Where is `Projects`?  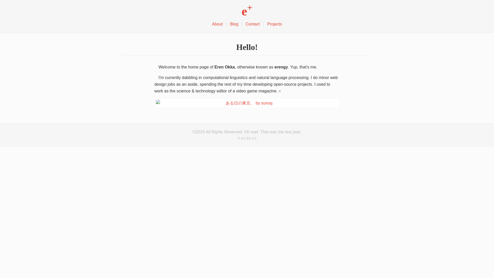
Projects is located at coordinates (274, 24).